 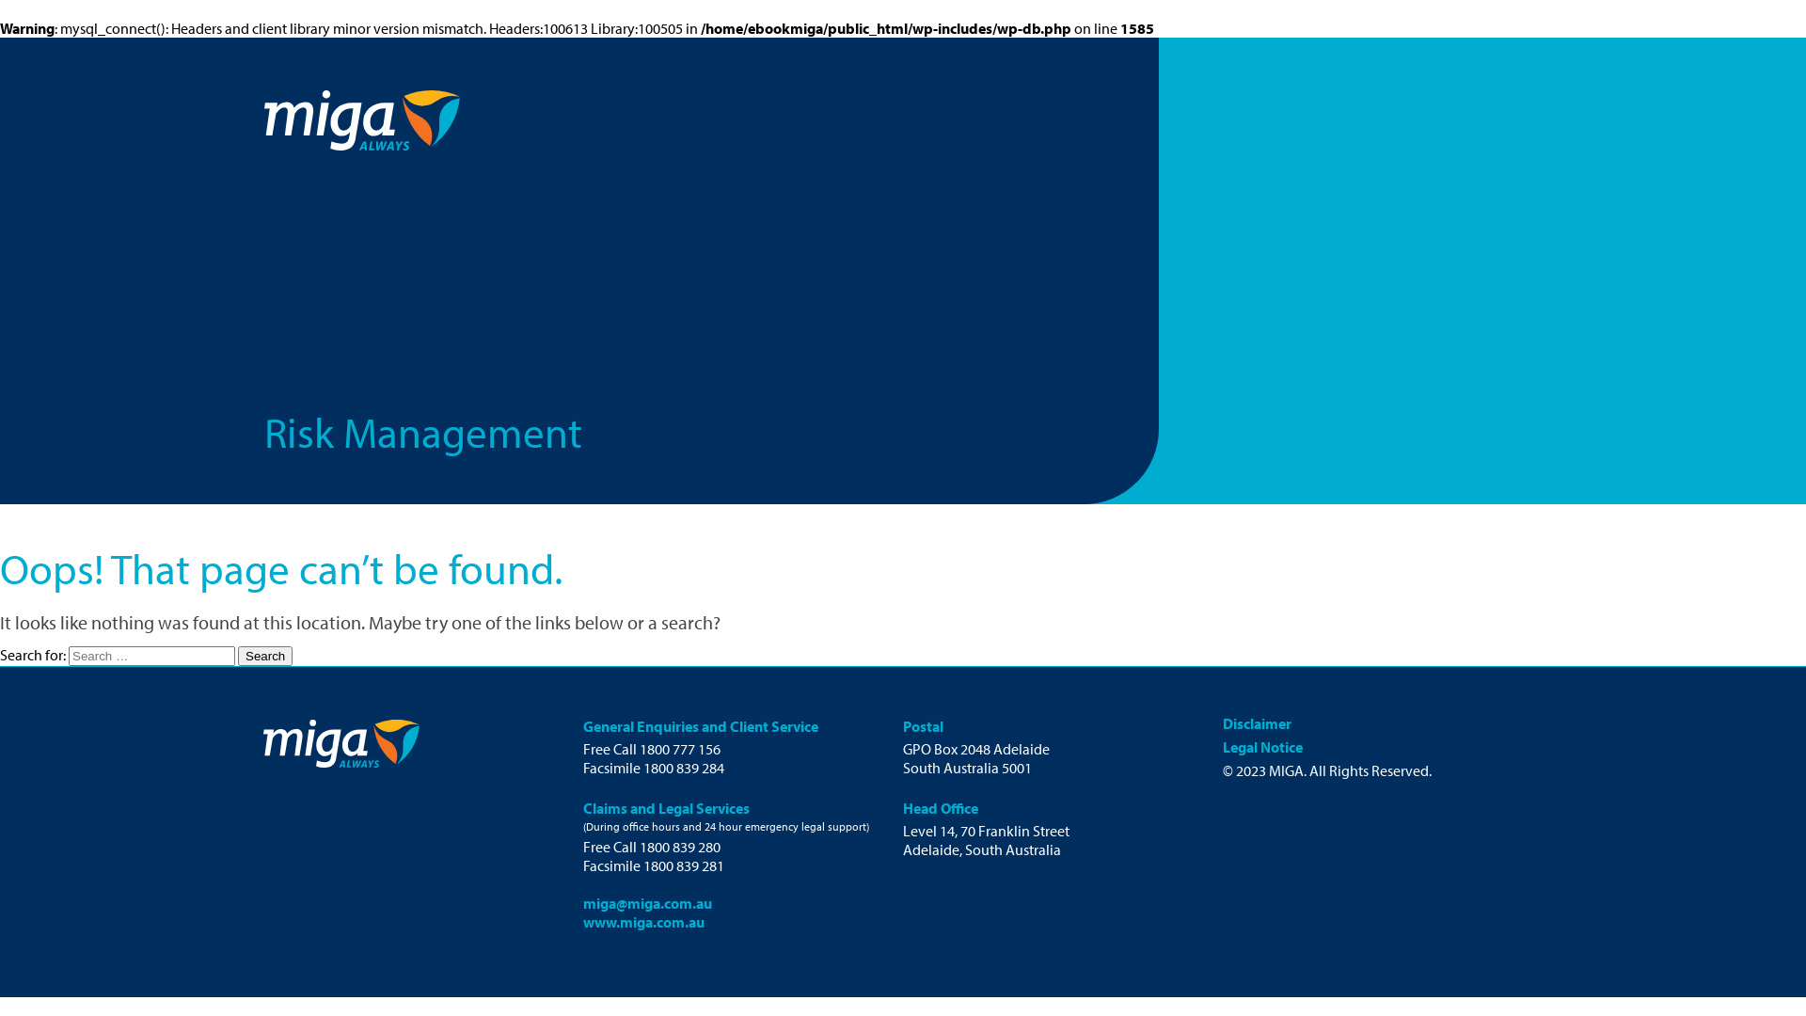 I want to click on Search, so click(x=265, y=657).